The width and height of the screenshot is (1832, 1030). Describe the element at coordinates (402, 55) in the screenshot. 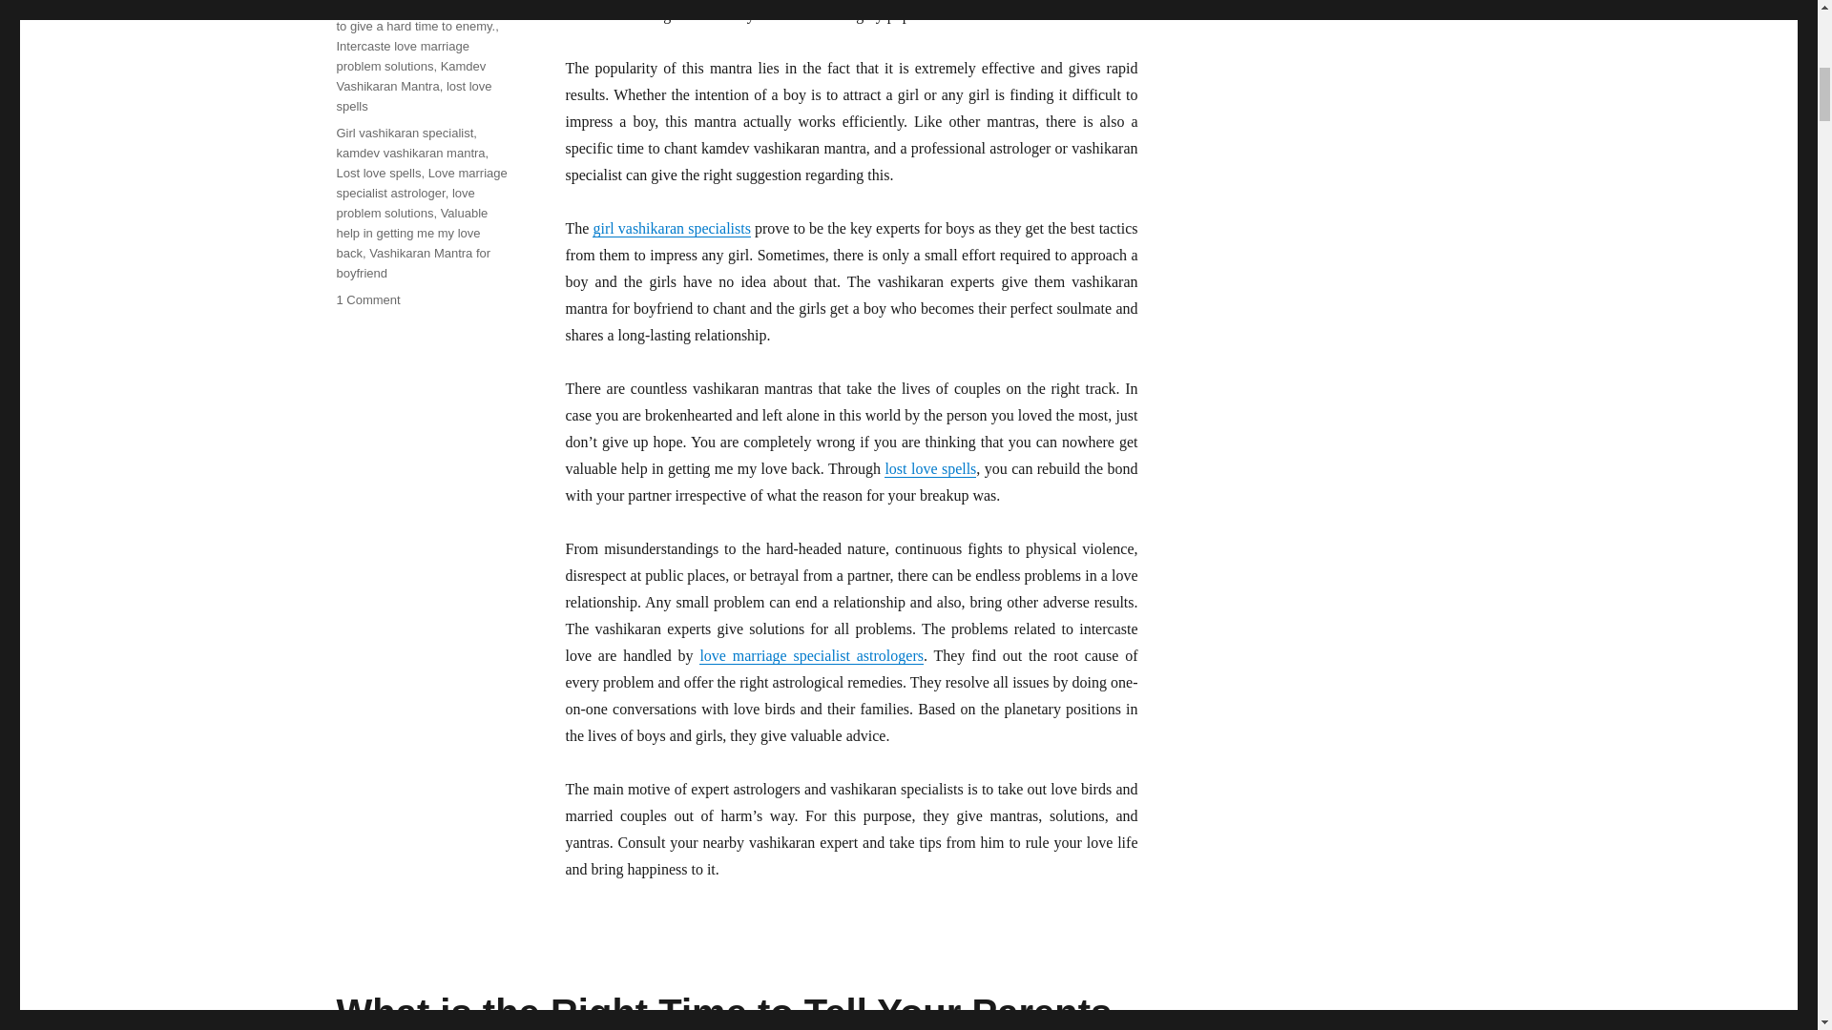

I see `Intercaste love marriage problem solutions` at that location.